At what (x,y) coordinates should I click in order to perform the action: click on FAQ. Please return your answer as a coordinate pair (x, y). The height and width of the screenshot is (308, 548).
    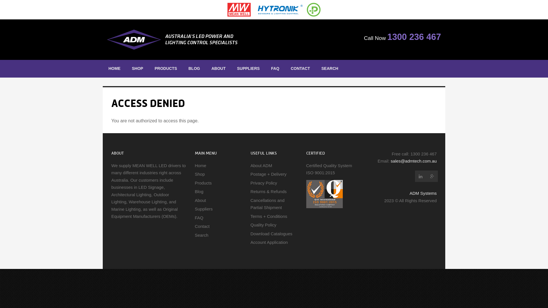
    Looking at the image, I should click on (199, 218).